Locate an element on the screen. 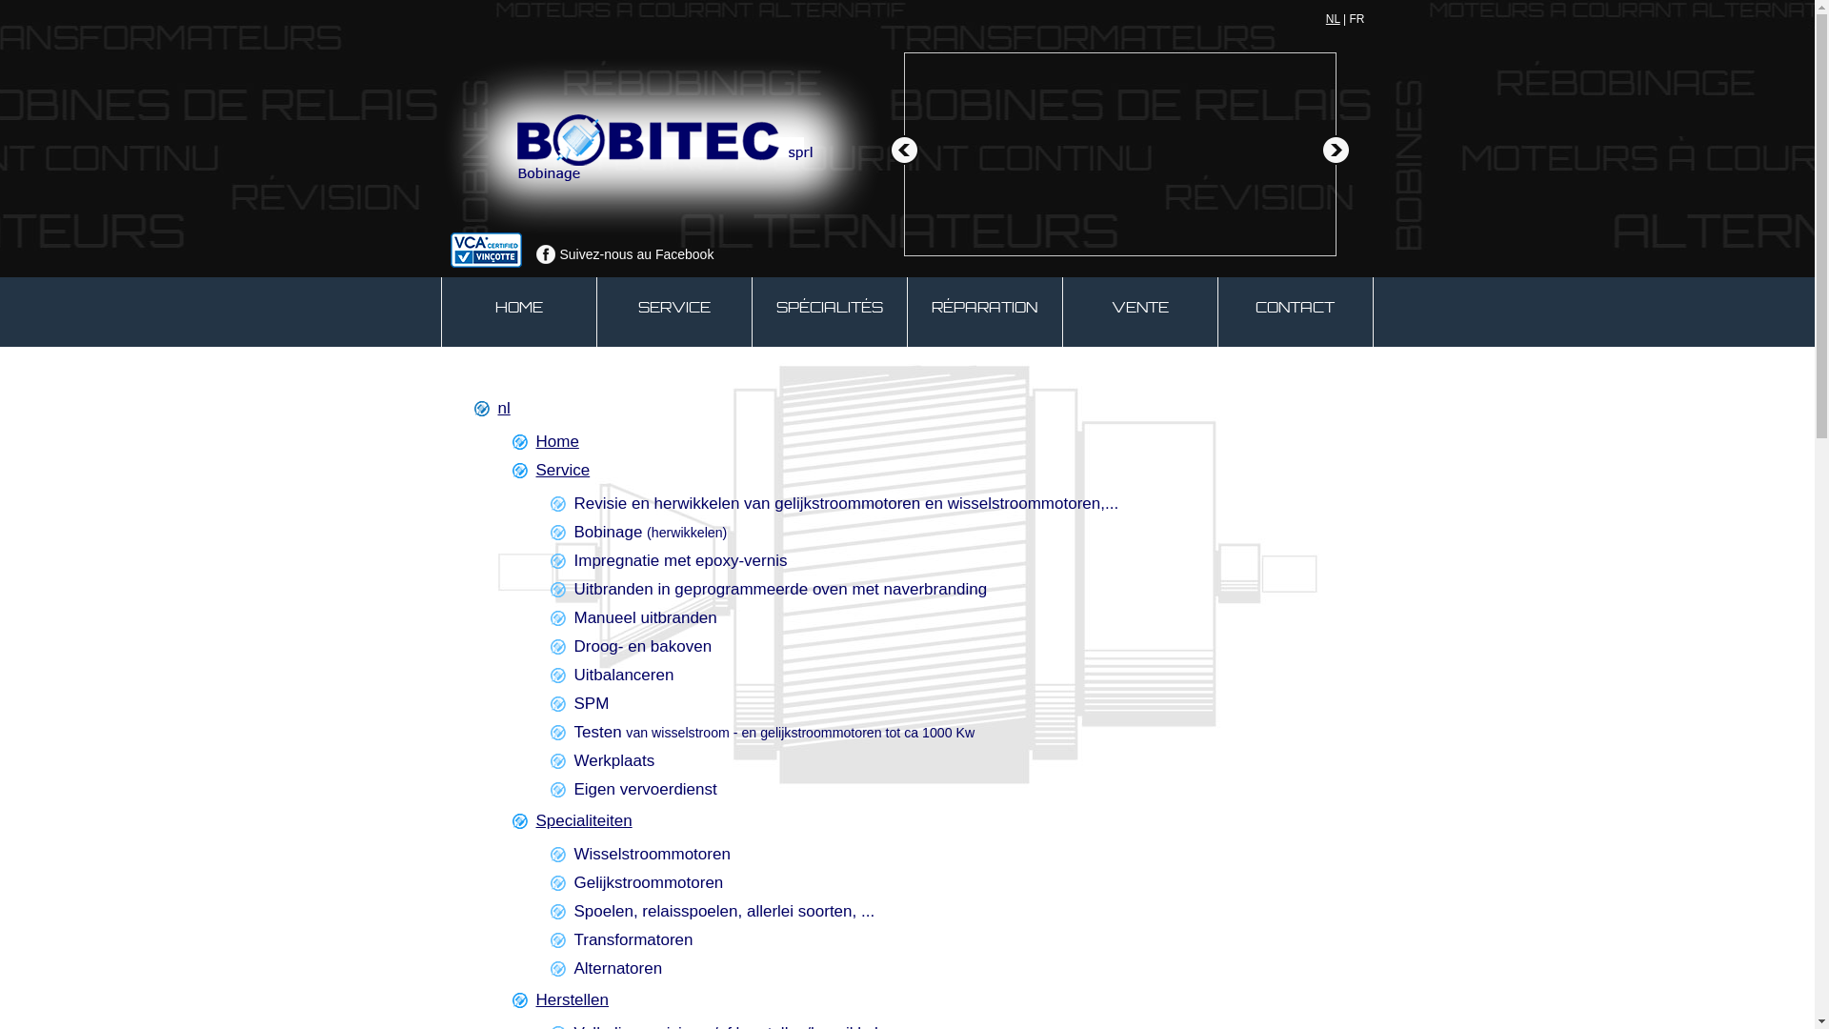  HOME is located at coordinates (519, 313).